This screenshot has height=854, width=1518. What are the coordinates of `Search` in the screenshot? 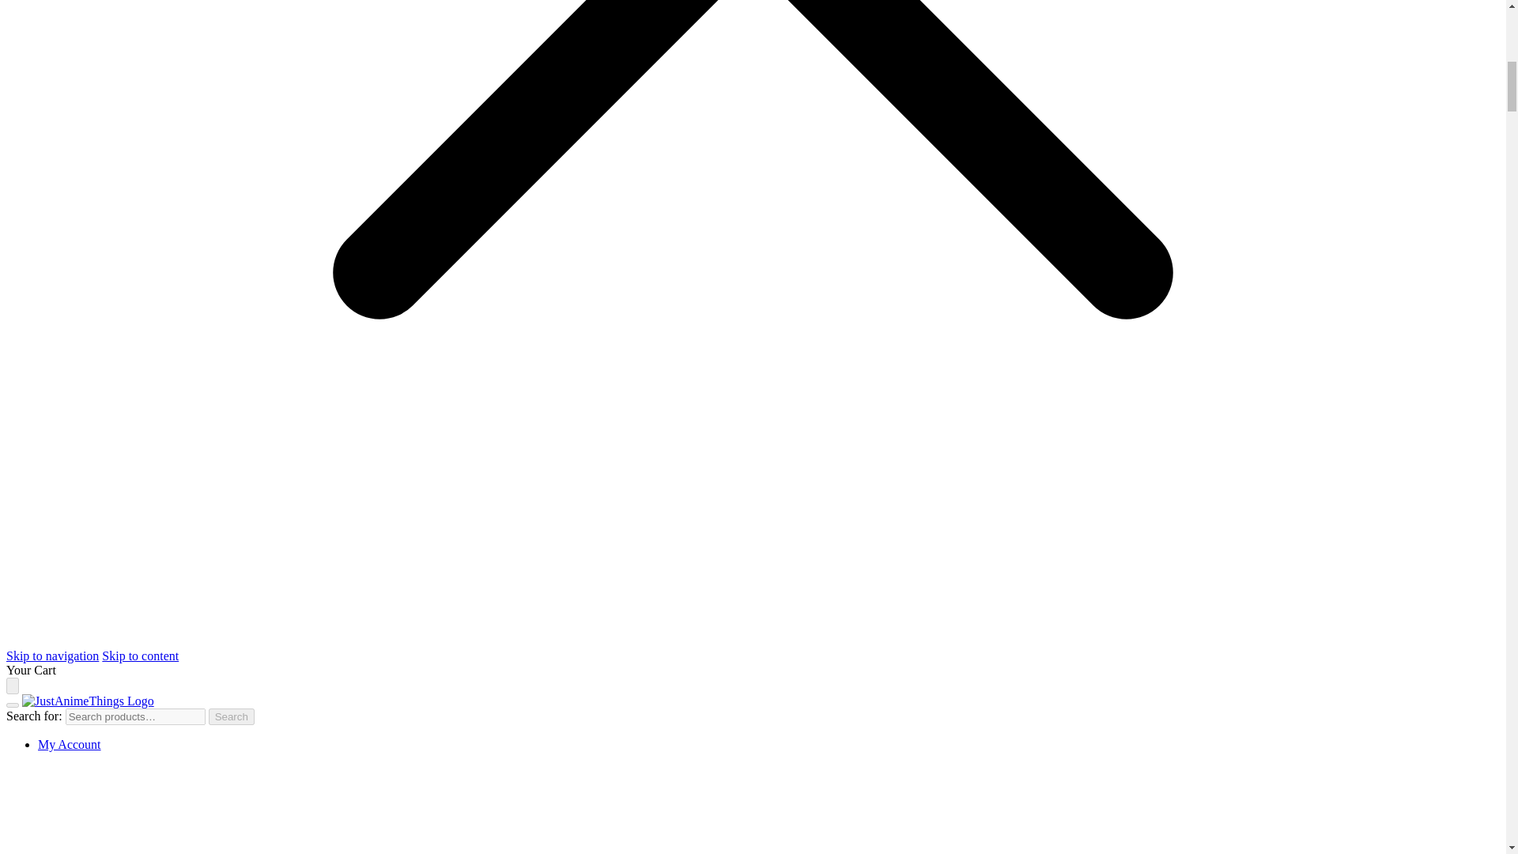 It's located at (232, 716).